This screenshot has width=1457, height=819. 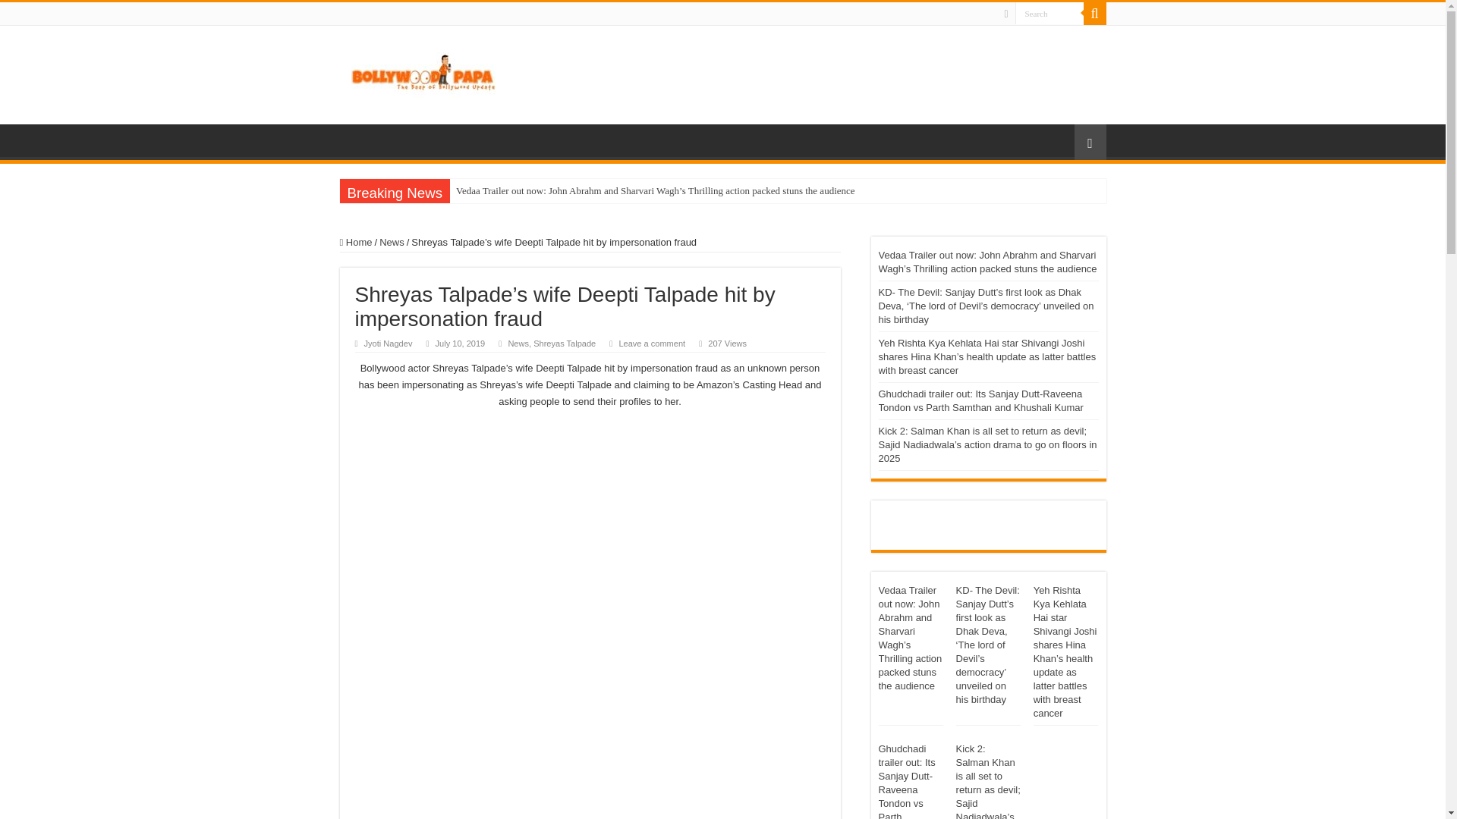 What do you see at coordinates (392, 243) in the screenshot?
I see `News` at bounding box center [392, 243].